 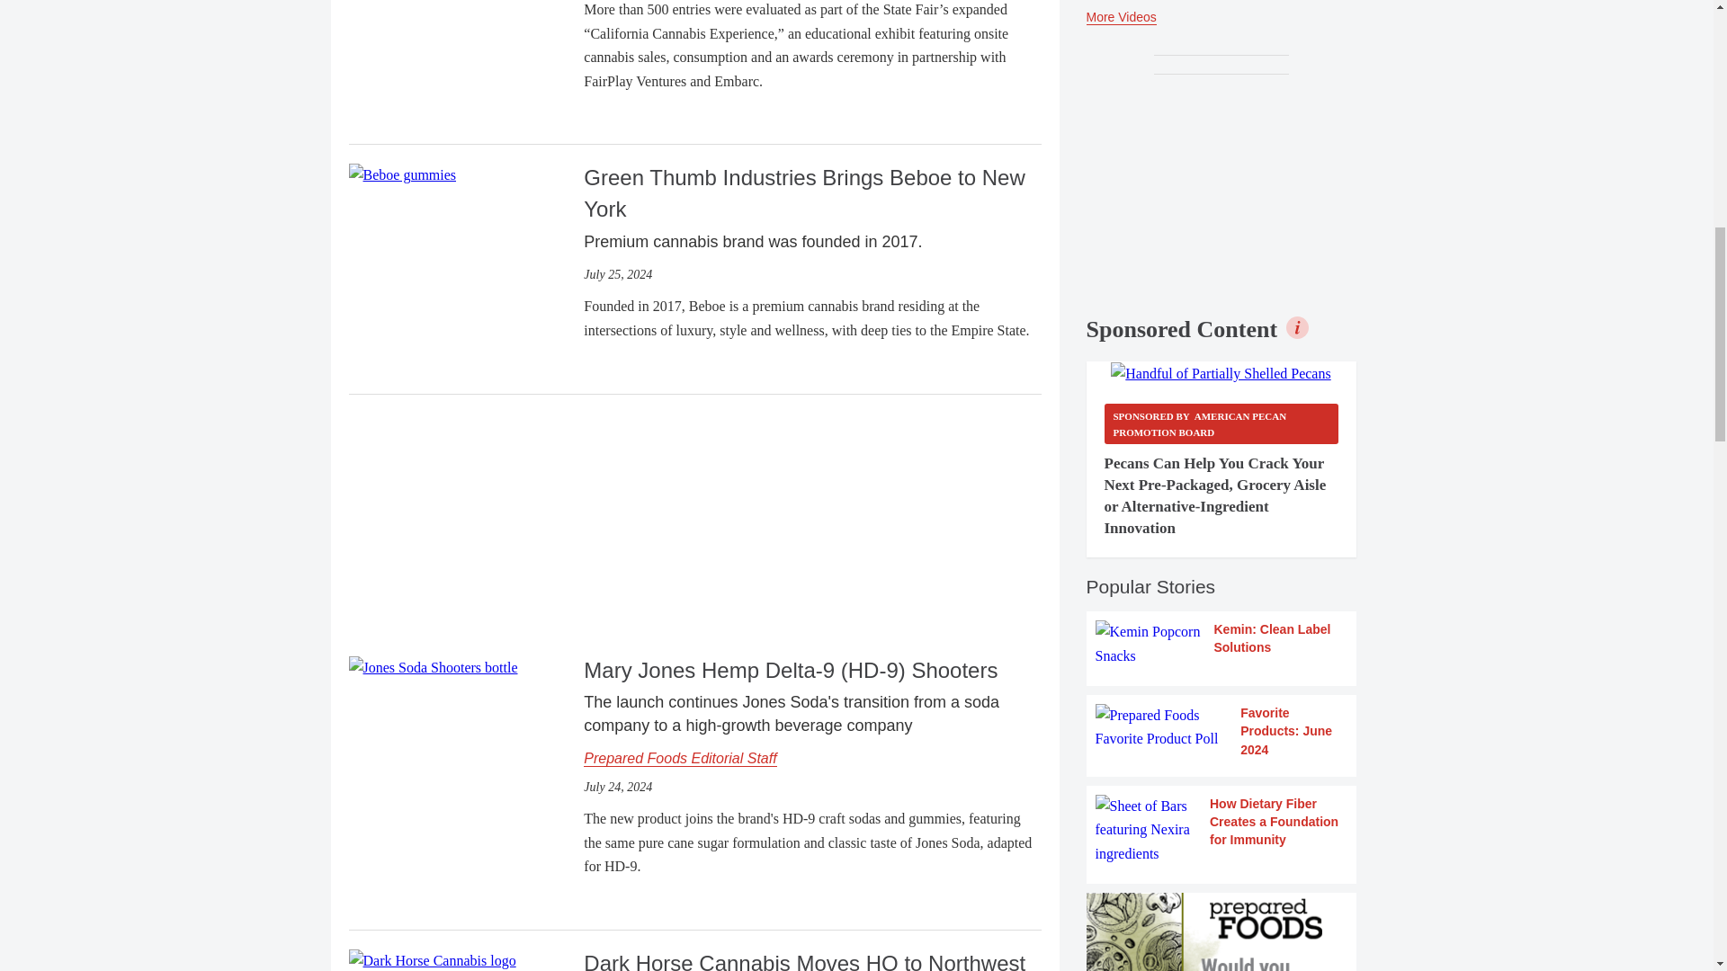 I want to click on Green Thumb Industries Brings Beboe to New York, so click(x=403, y=173).